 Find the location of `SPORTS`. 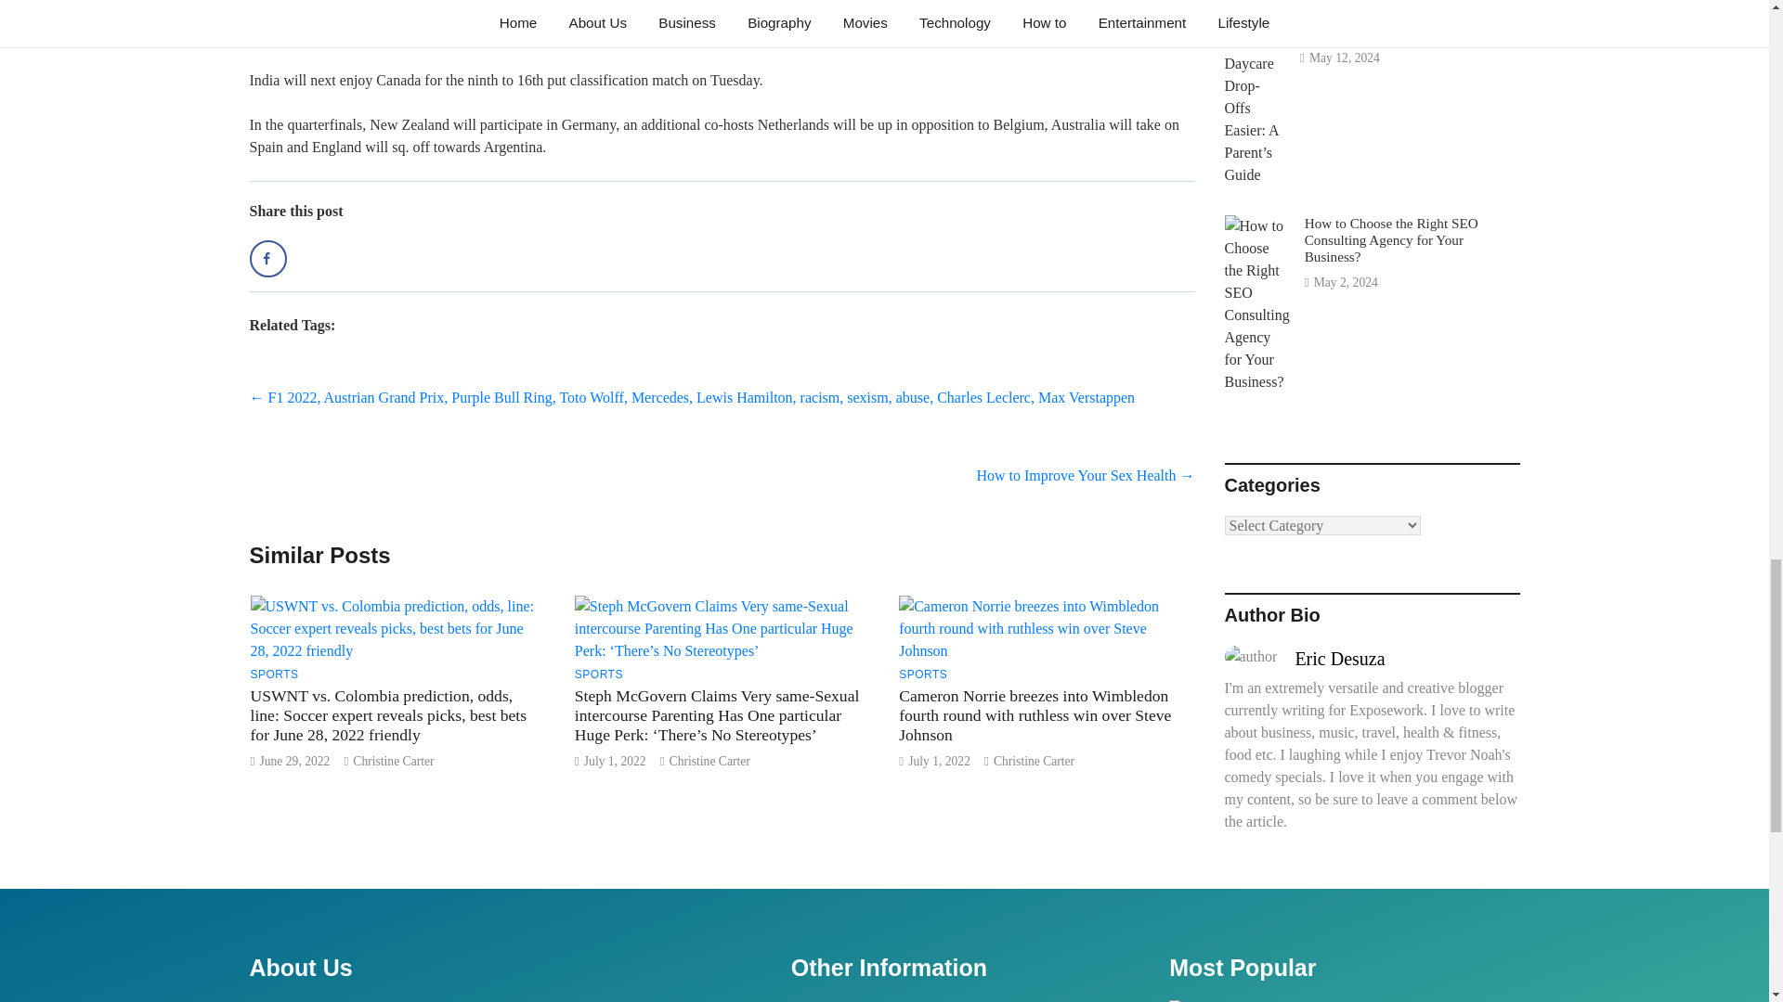

SPORTS is located at coordinates (275, 674).